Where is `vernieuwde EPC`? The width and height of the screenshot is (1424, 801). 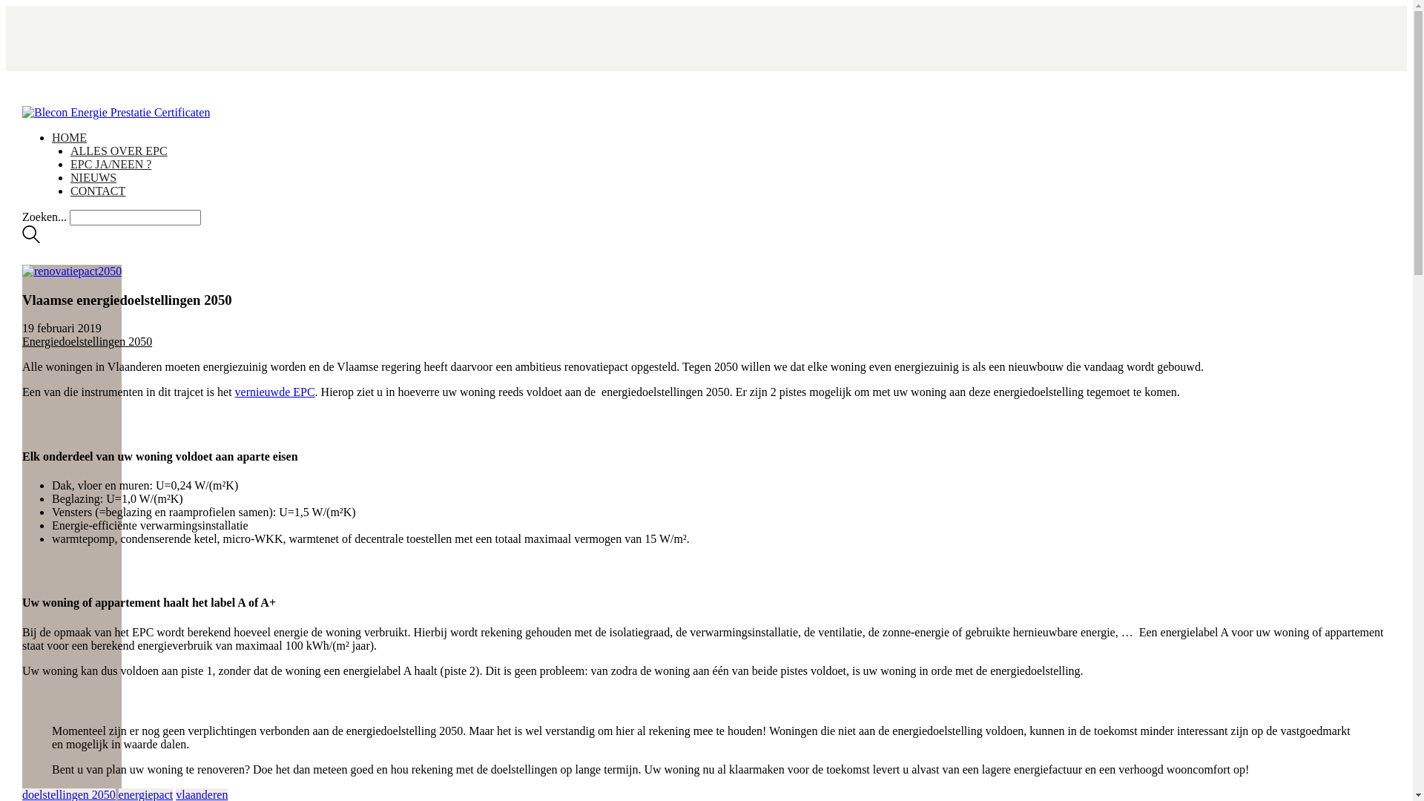 vernieuwde EPC is located at coordinates (275, 392).